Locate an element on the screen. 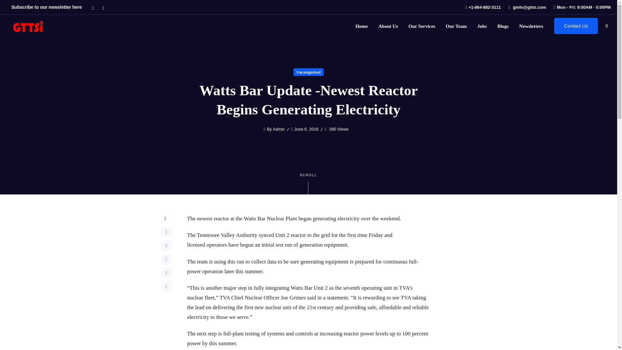 The image size is (622, 350). linkedin is located at coordinates (103, 7).